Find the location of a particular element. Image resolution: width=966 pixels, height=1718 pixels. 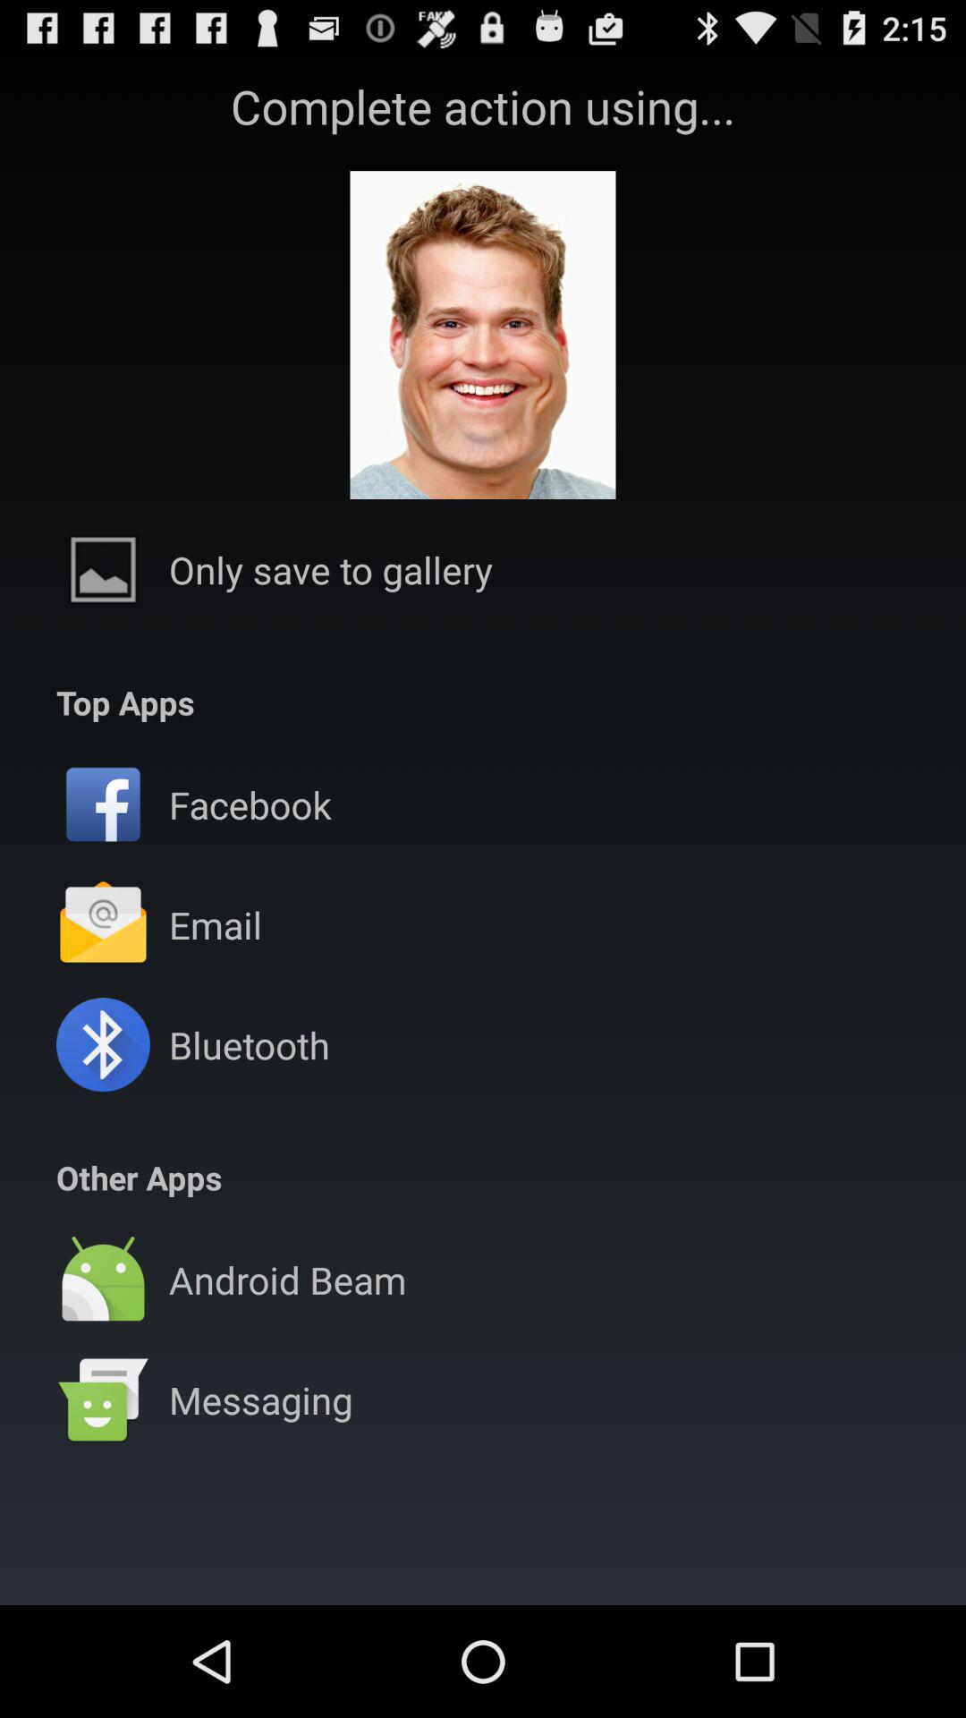

scroll until the top apps app is located at coordinates (125, 702).